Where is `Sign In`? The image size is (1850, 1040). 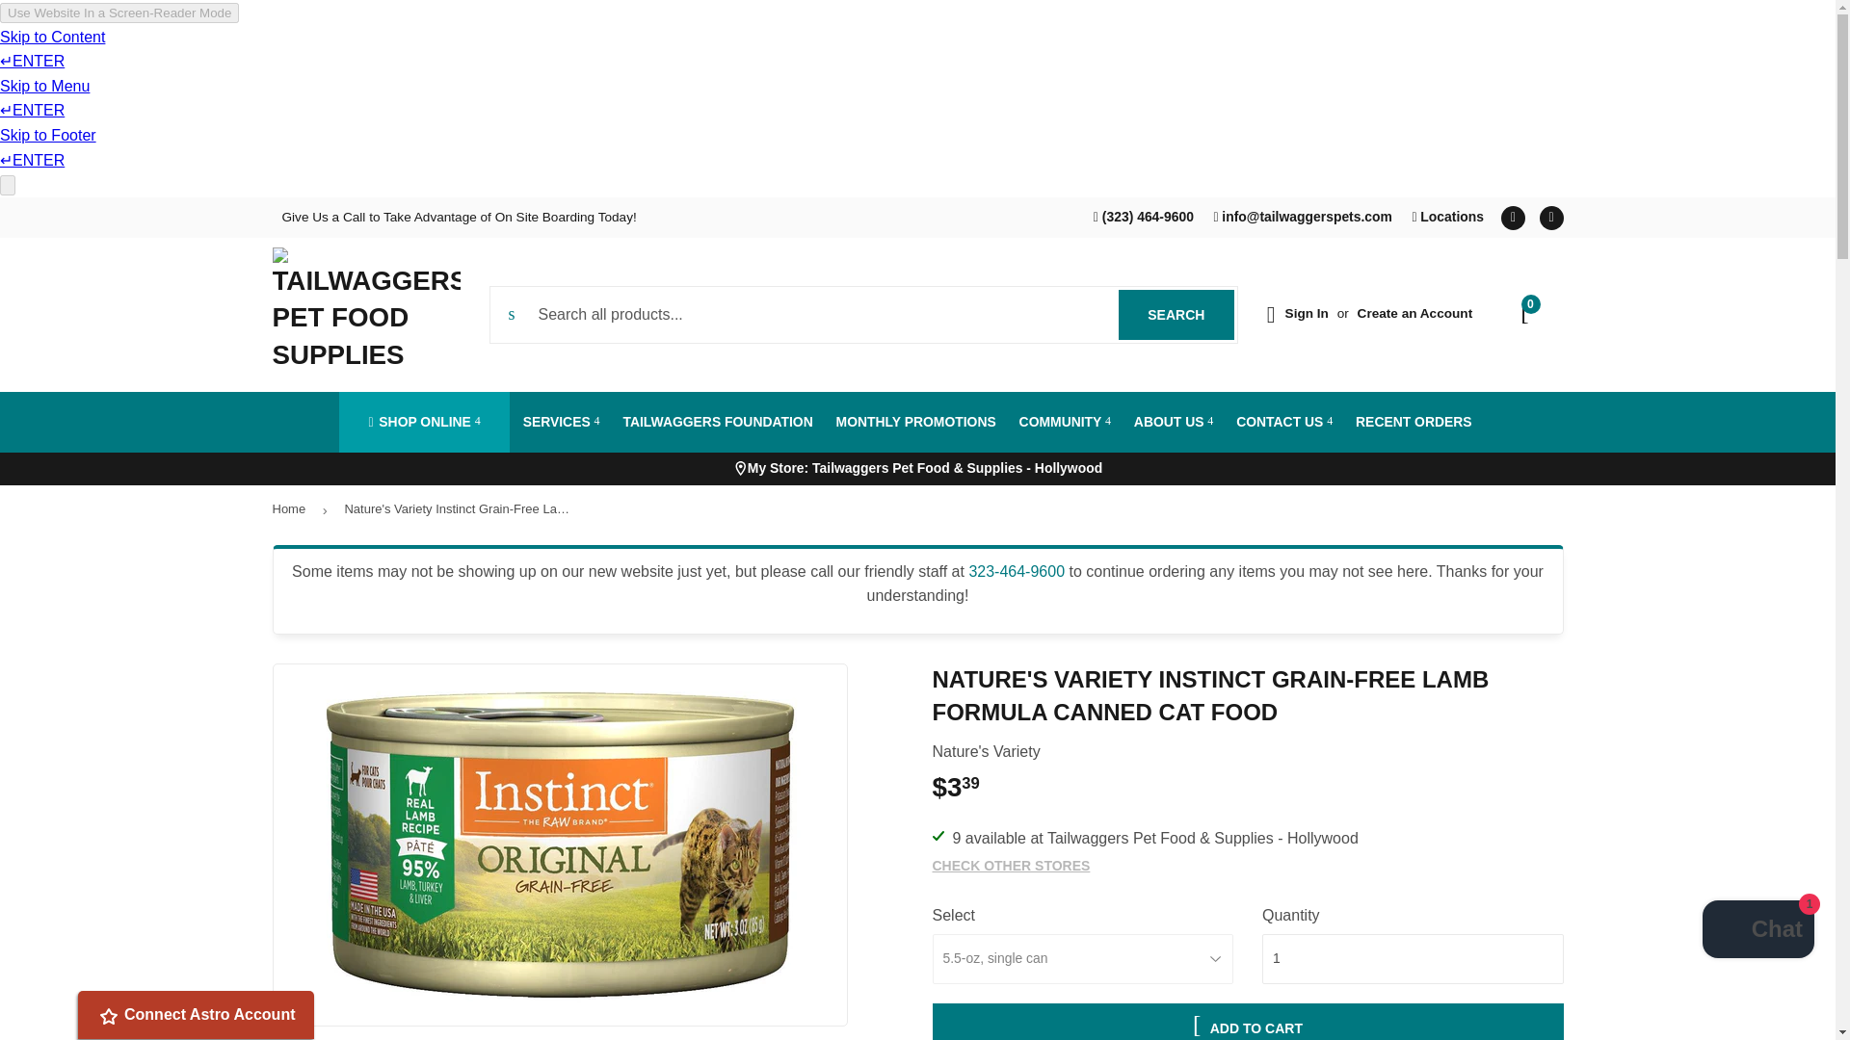 Sign In is located at coordinates (1414, 312).